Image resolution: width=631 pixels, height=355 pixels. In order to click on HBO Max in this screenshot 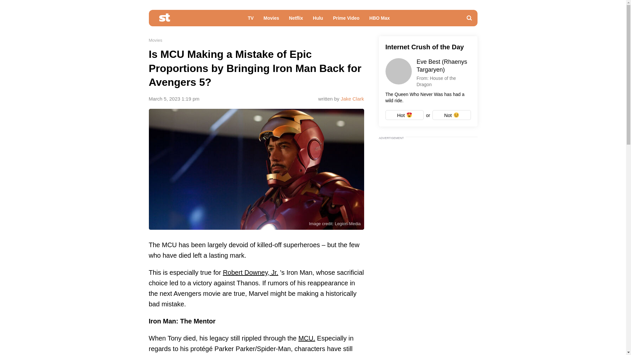, I will do `click(380, 20)`.